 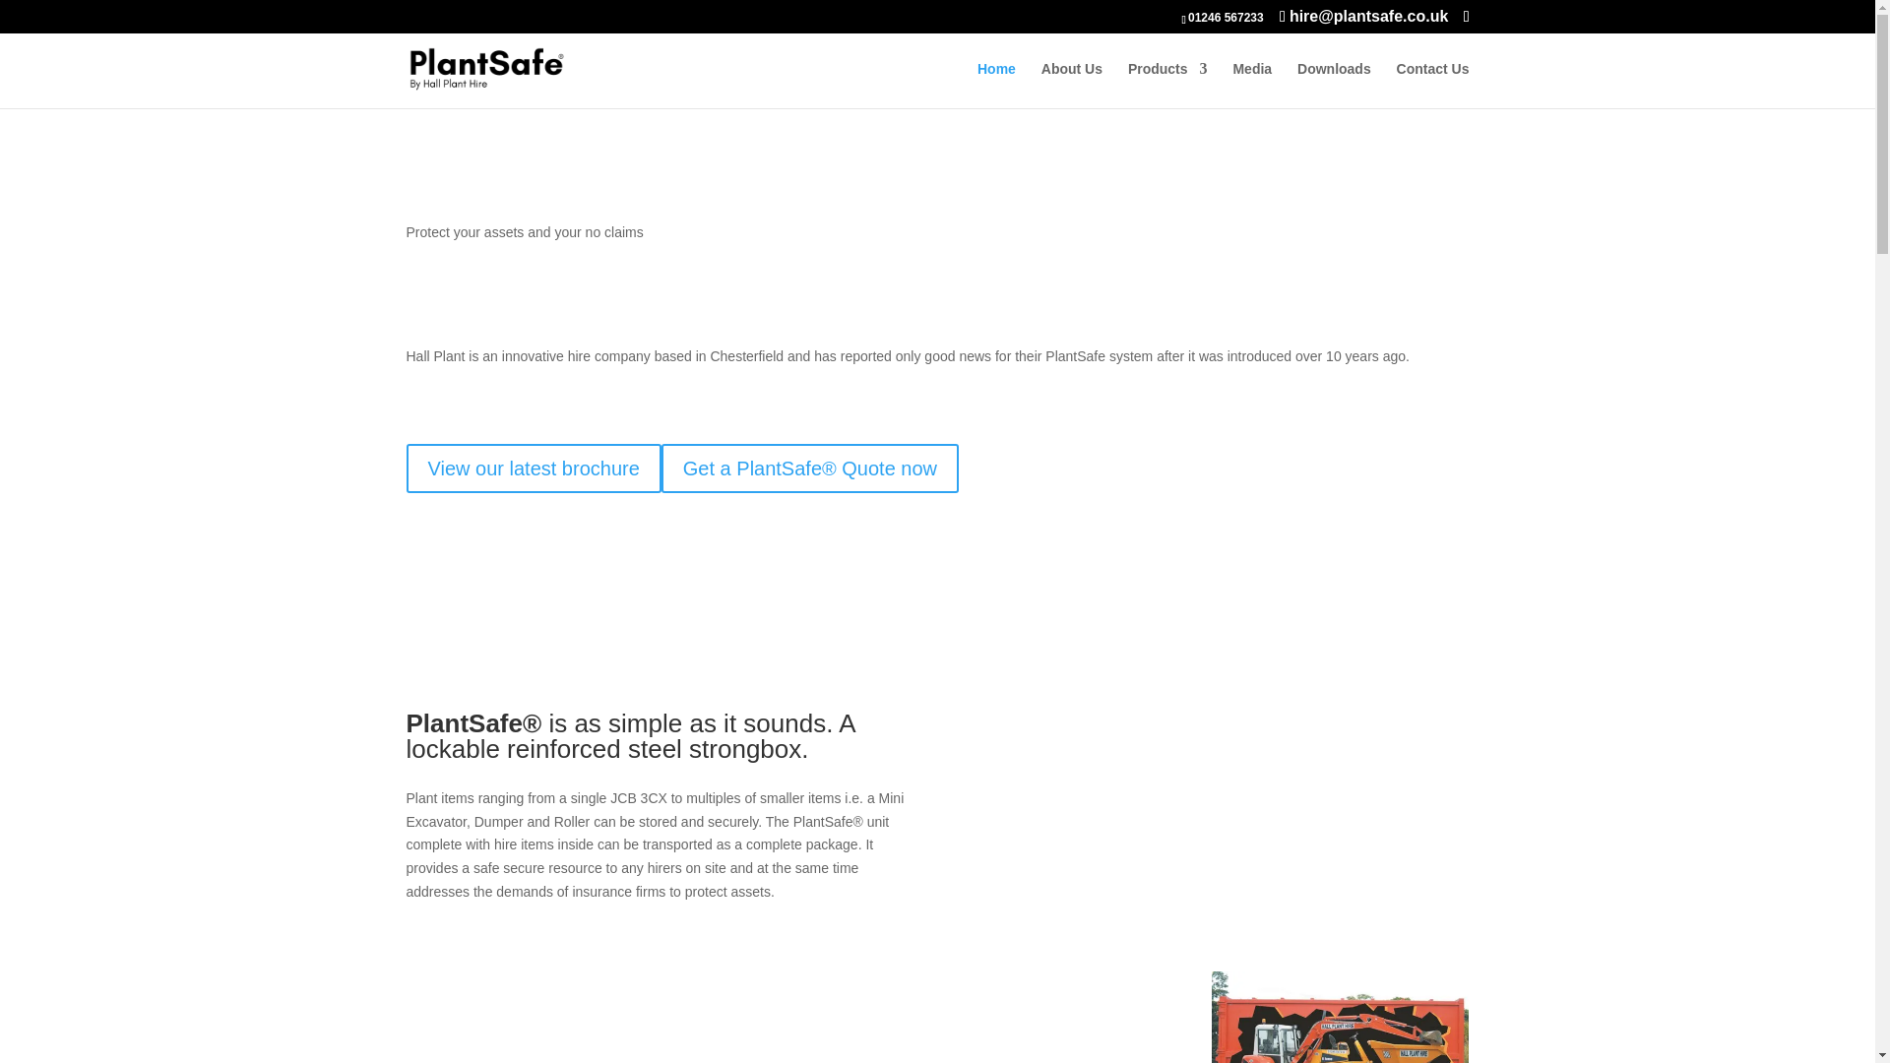 I want to click on Products, so click(x=1167, y=85).